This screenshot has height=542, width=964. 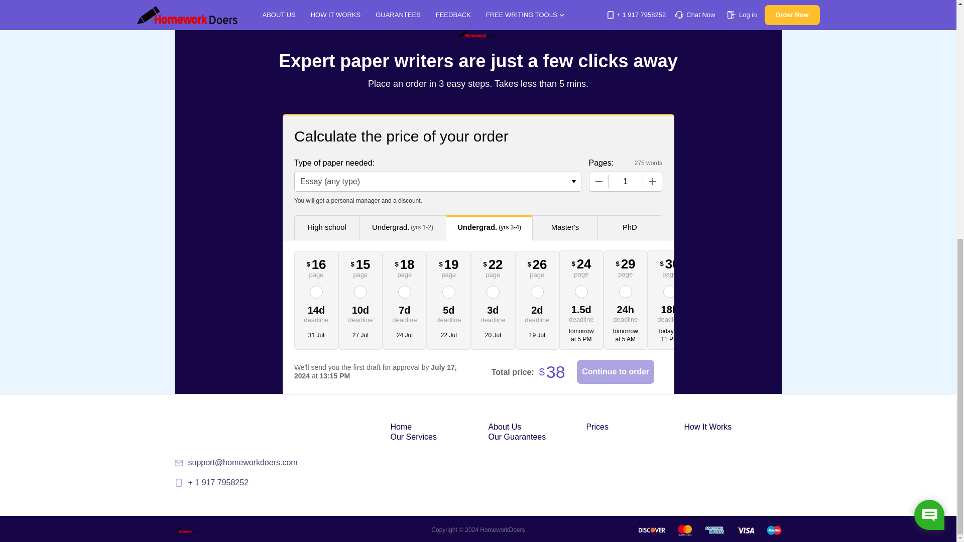 What do you see at coordinates (598, 182) in the screenshot?
I see `Decrease` at bounding box center [598, 182].